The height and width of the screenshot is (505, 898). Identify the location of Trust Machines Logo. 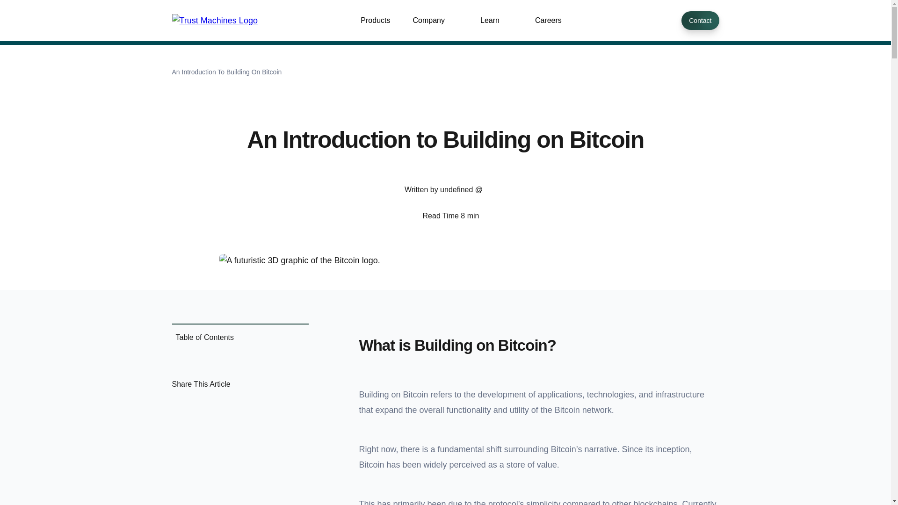
(215, 21).